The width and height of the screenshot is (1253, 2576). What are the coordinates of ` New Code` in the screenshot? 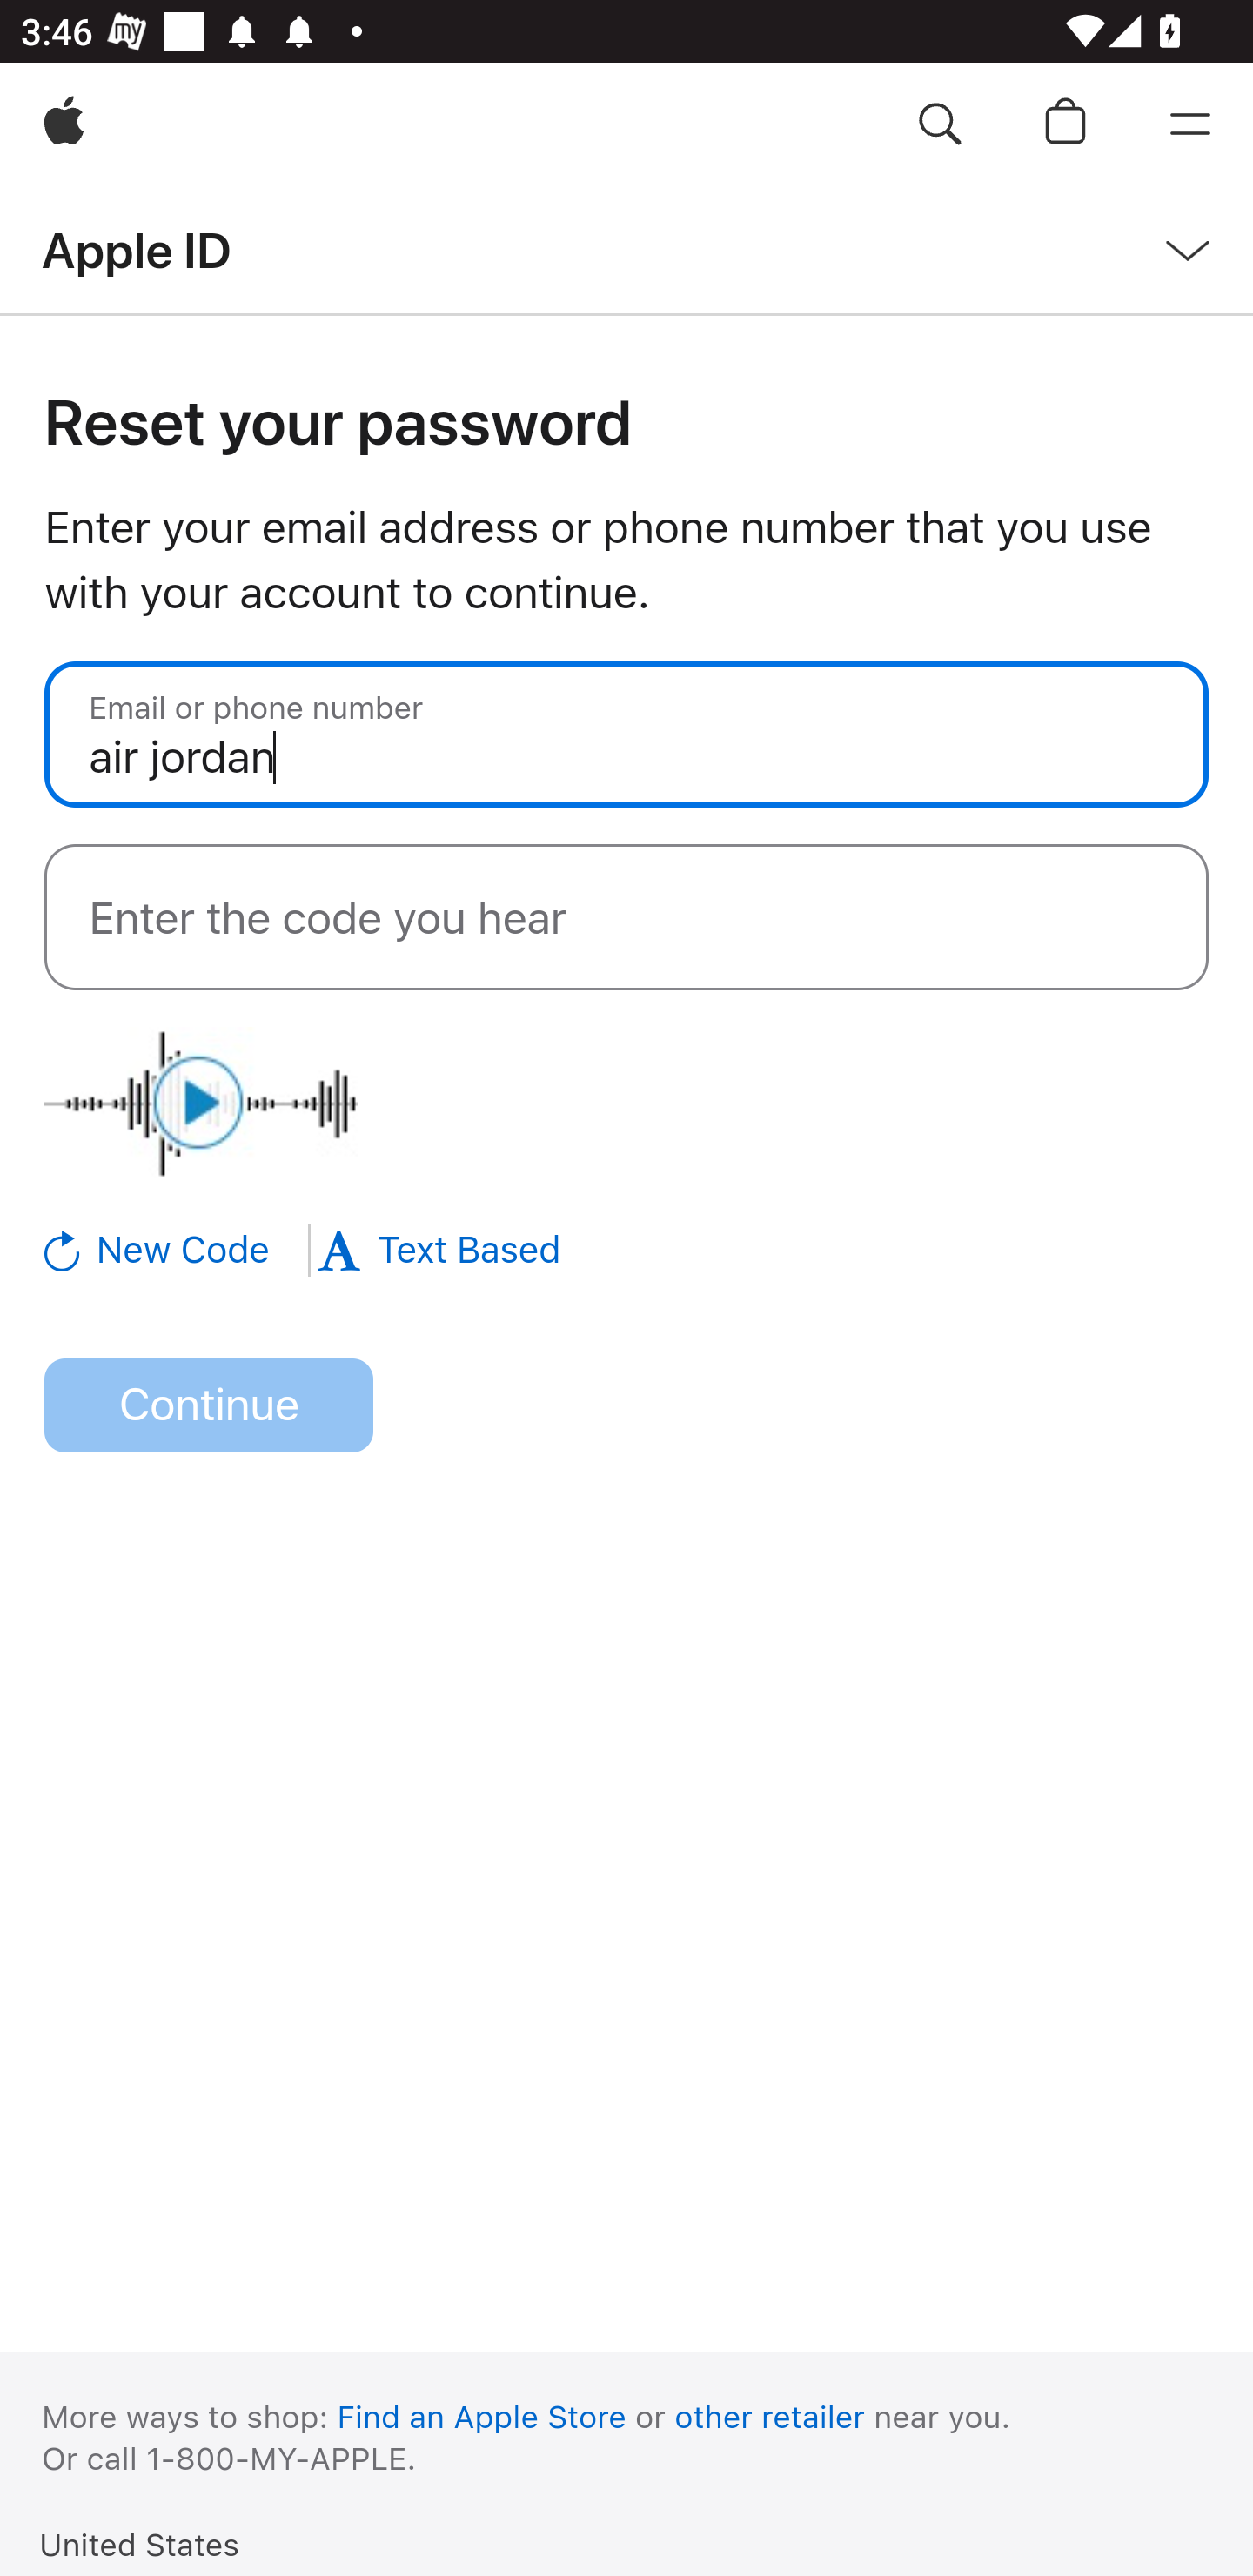 It's located at (178, 1250).